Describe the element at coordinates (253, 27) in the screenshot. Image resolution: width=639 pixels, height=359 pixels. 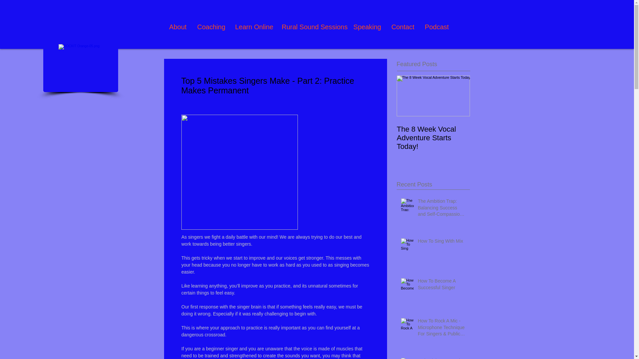
I see `Learn Online` at that location.